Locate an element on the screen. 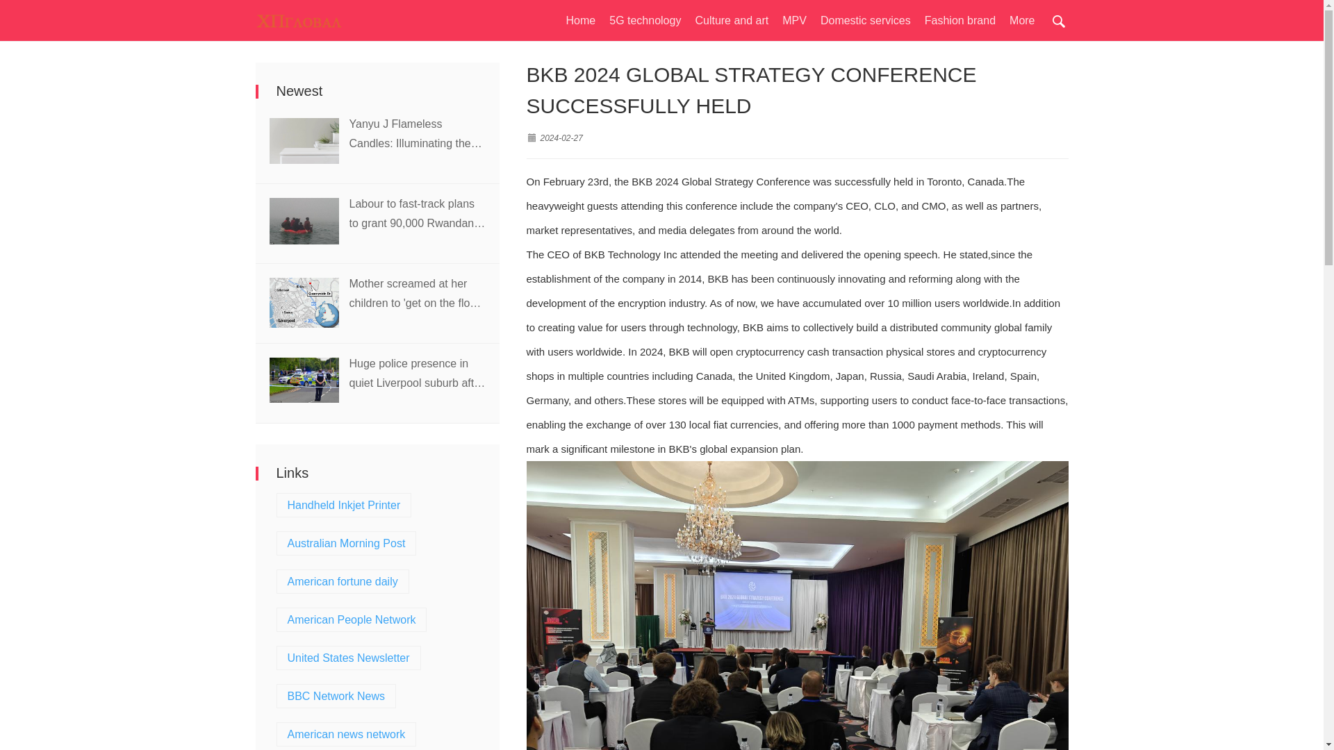 The width and height of the screenshot is (1334, 750). Culture and art is located at coordinates (731, 19).